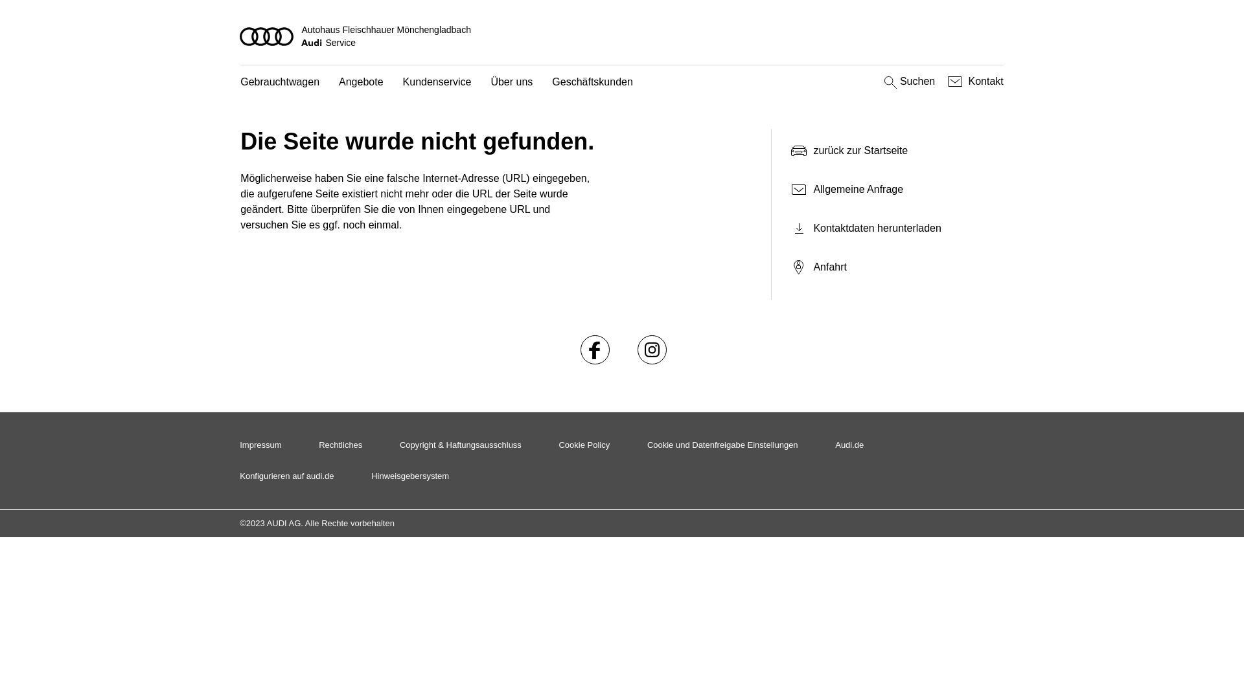  Describe the element at coordinates (280, 83) in the screenshot. I see `Gebrauchtwagen` at that location.